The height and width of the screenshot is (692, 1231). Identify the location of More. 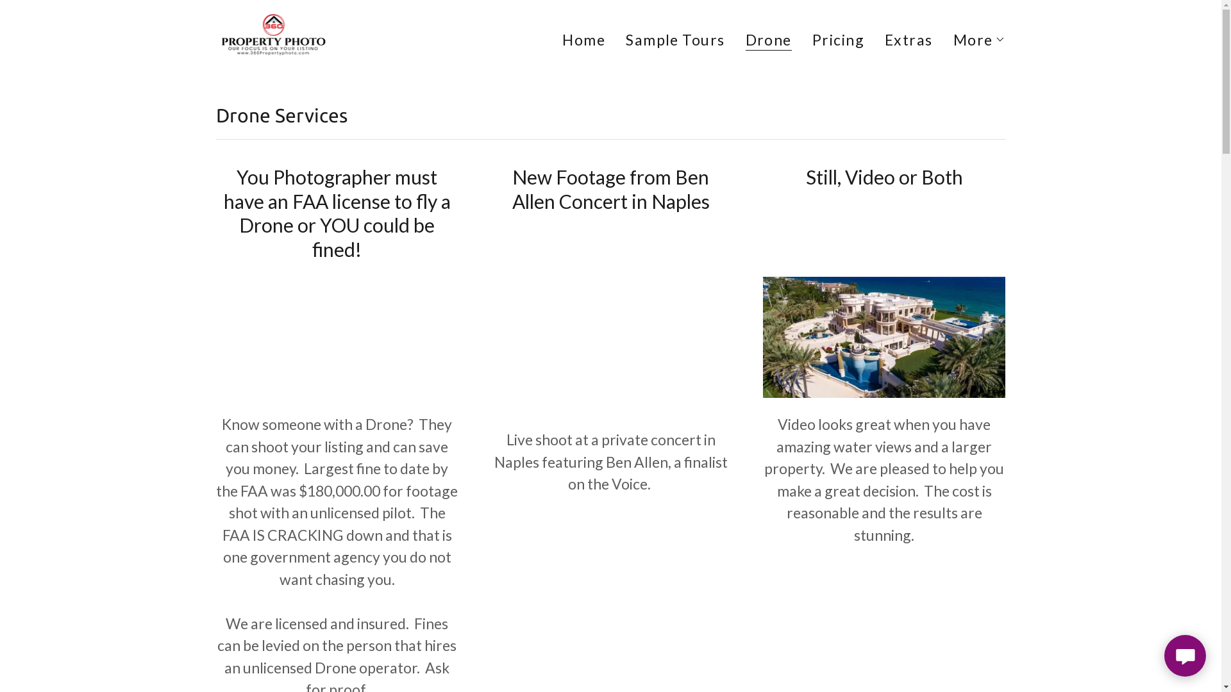
(980, 40).